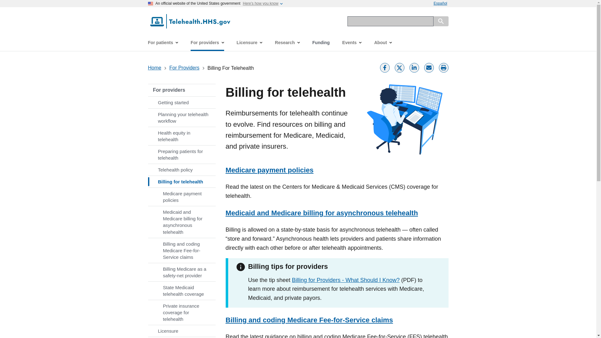 The width and height of the screenshot is (601, 338). I want to click on Medicaid and Medicare billing for asynchronous telehealth, so click(182, 222).